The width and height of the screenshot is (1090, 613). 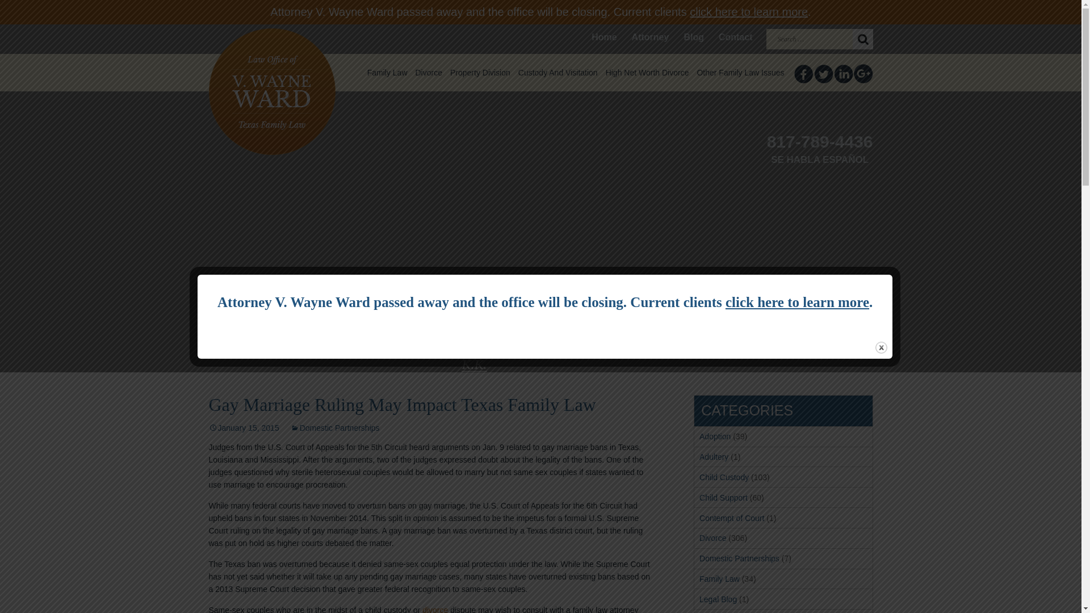 What do you see at coordinates (557, 73) in the screenshot?
I see `Custody And Visitation` at bounding box center [557, 73].